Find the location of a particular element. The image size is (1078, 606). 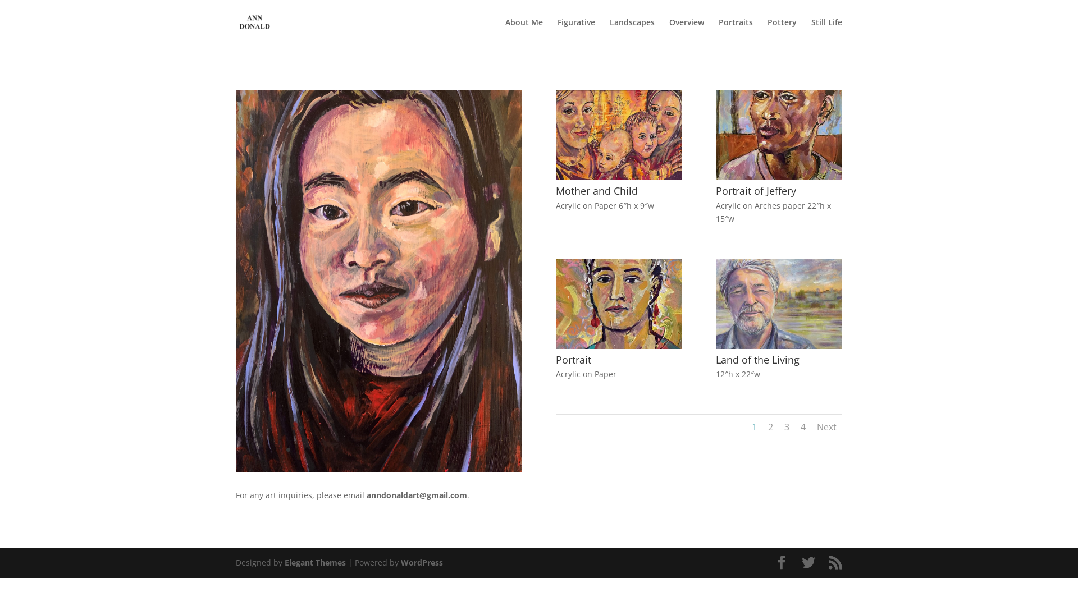

14 is located at coordinates (412, 450).